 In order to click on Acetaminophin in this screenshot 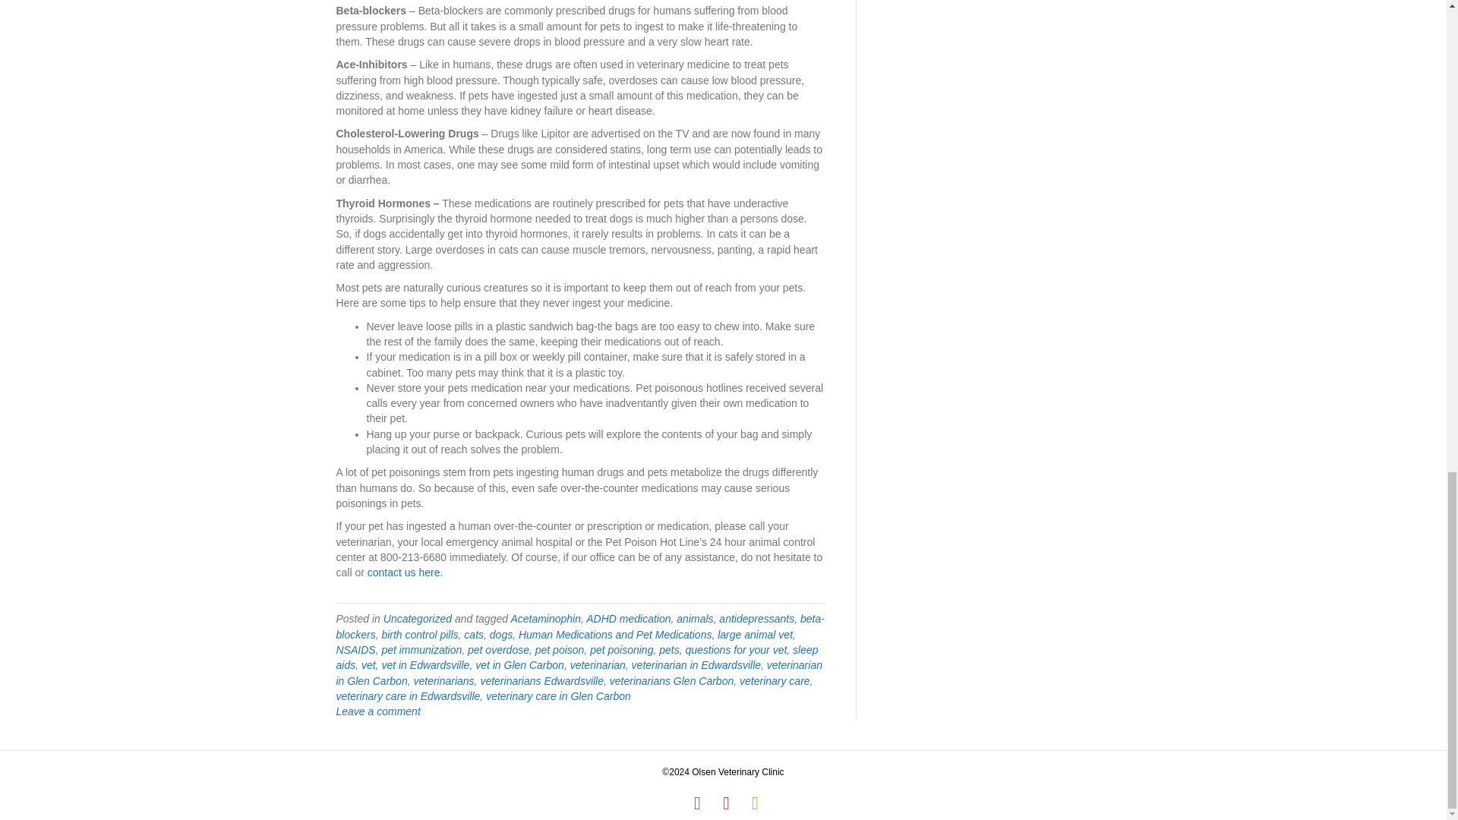, I will do `click(545, 618)`.